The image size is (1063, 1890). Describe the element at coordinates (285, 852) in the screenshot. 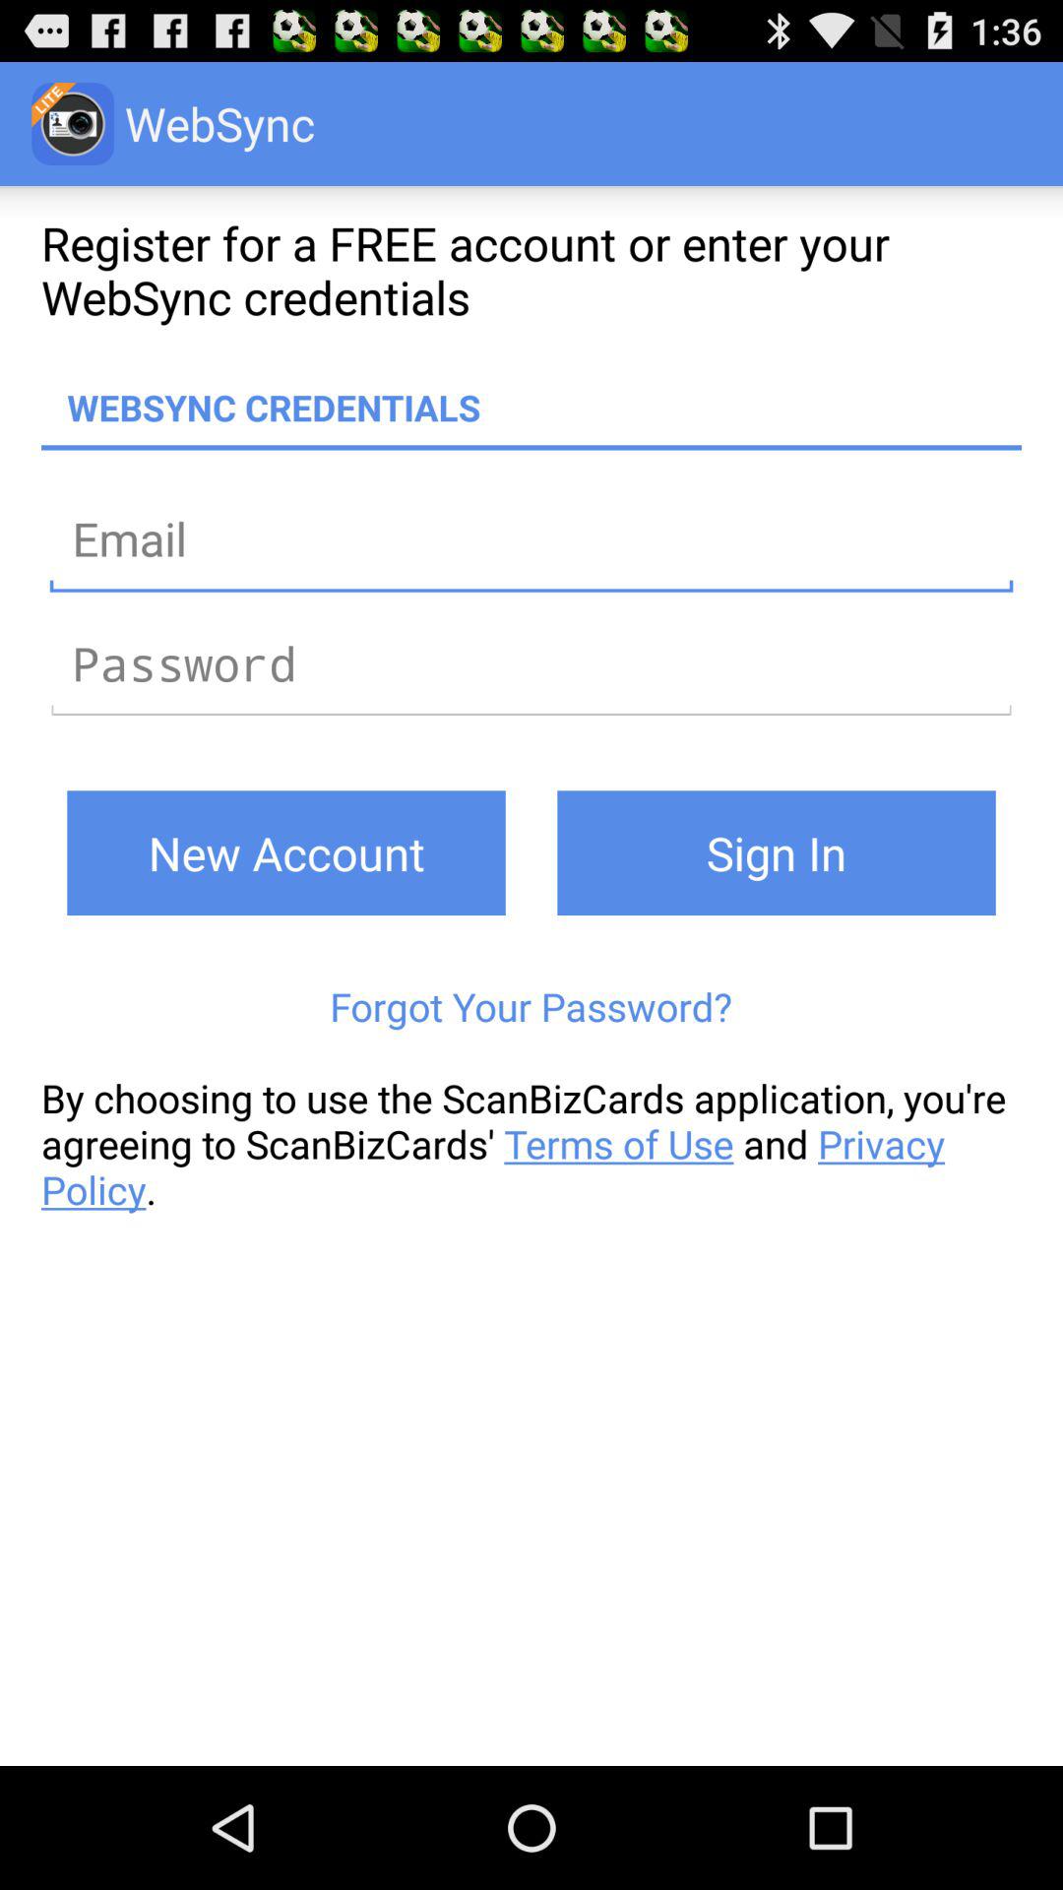

I see `select button on the left` at that location.